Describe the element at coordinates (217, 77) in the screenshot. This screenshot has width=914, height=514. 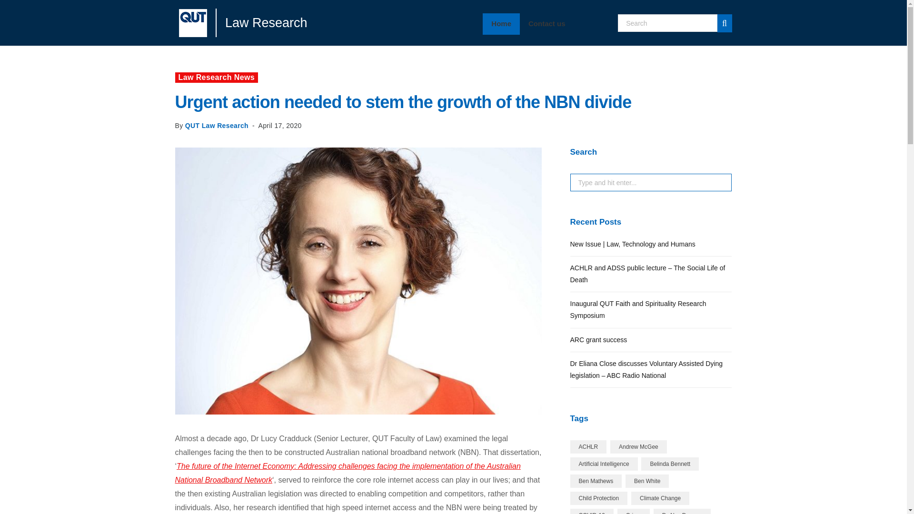
I see `Law Research News` at that location.